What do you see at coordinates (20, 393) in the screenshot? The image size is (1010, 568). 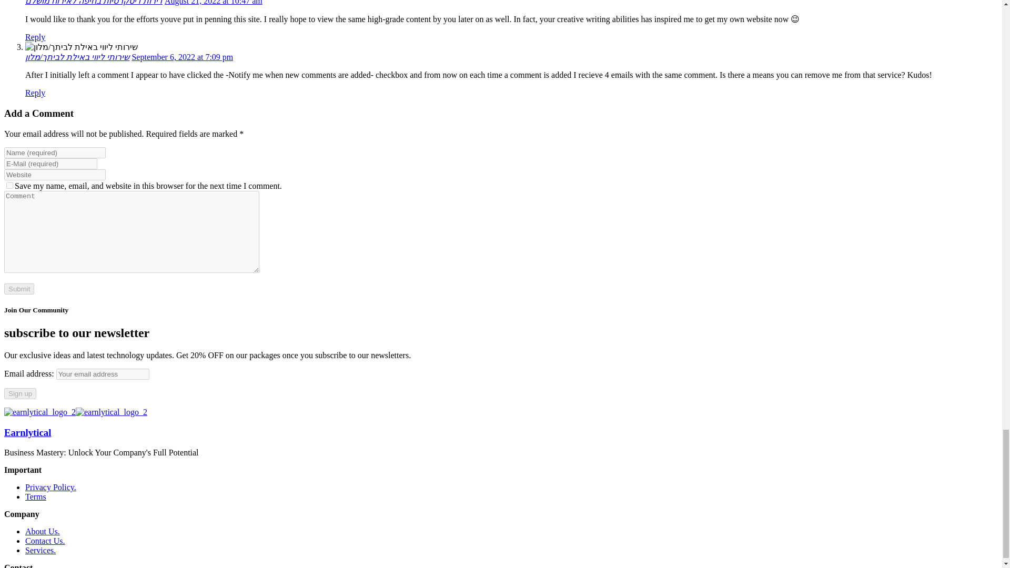 I see `Sign up` at bounding box center [20, 393].